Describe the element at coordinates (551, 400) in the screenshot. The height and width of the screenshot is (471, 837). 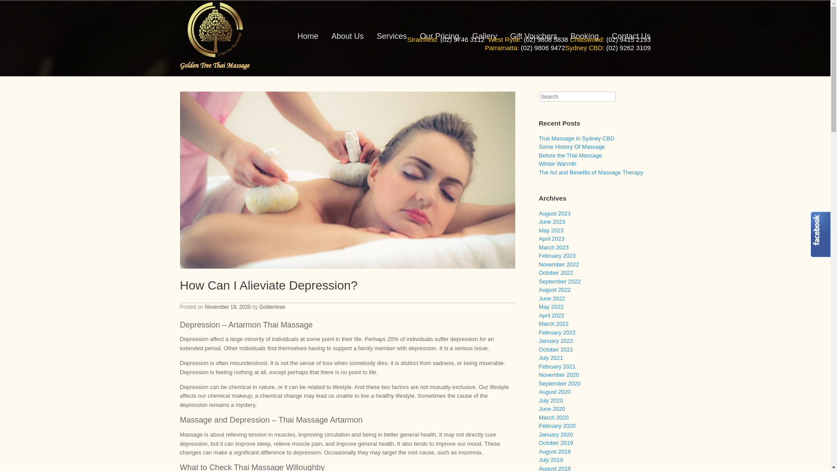
I see `July 2020` at that location.